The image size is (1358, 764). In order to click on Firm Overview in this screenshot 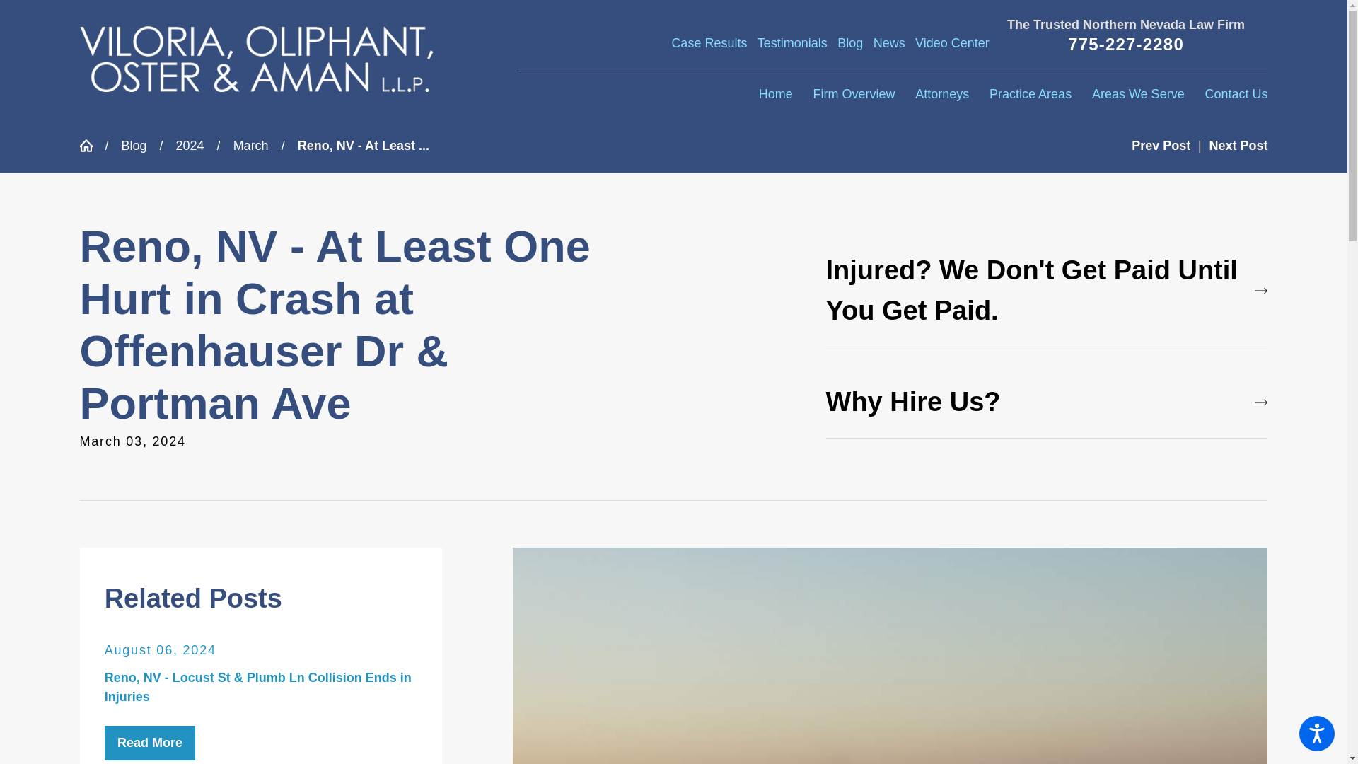, I will do `click(853, 95)`.